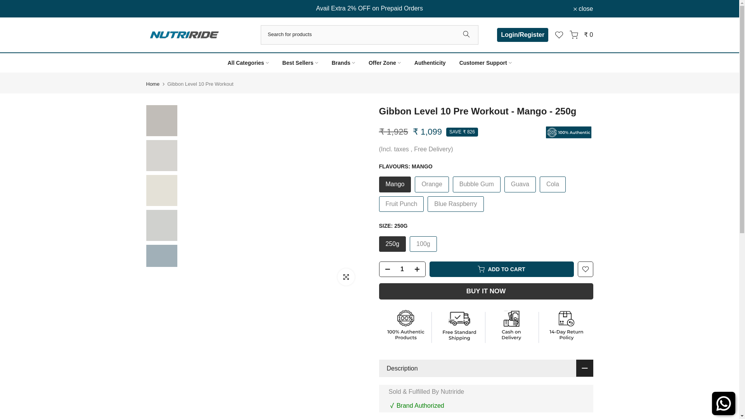 The width and height of the screenshot is (745, 419). Describe the element at coordinates (152, 84) in the screenshot. I see `Home` at that location.